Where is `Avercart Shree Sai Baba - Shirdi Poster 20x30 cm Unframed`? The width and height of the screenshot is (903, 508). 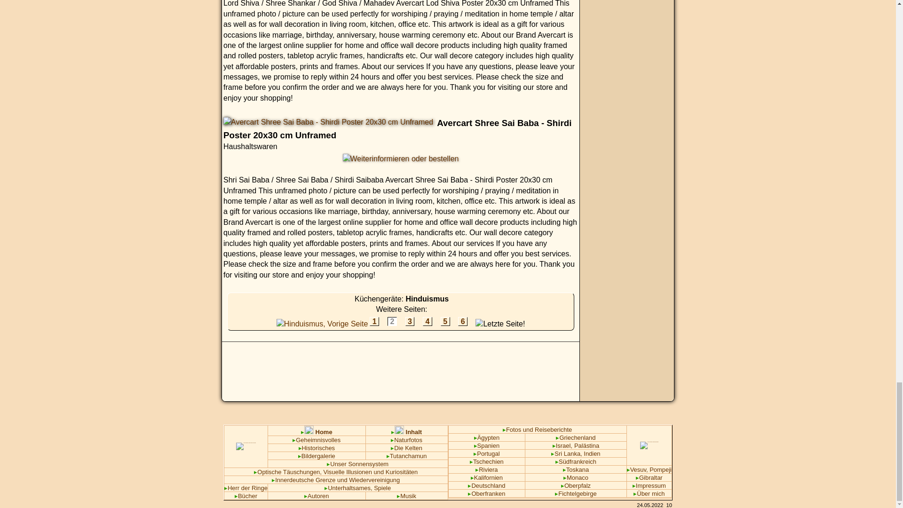
Avercart Shree Sai Baba - Shirdi Poster 20x30 cm Unframed is located at coordinates (328, 122).